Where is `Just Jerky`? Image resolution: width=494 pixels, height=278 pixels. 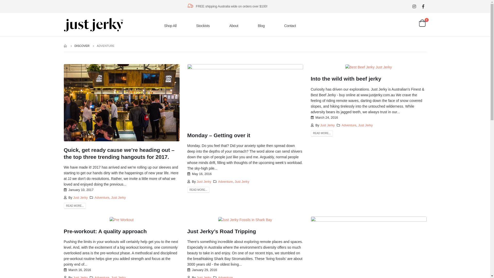
Just Jerky is located at coordinates (204, 182).